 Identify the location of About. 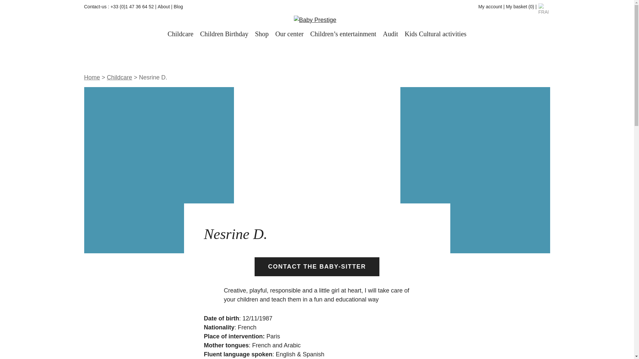
(164, 7).